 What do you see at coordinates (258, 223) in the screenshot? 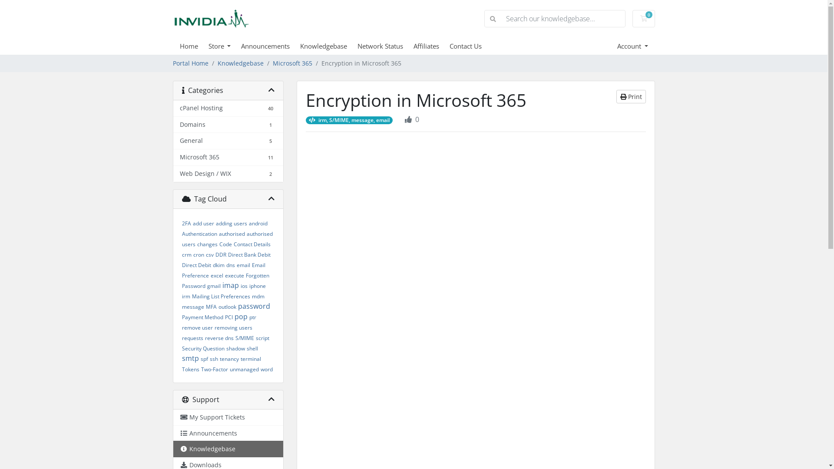
I see `android` at bounding box center [258, 223].